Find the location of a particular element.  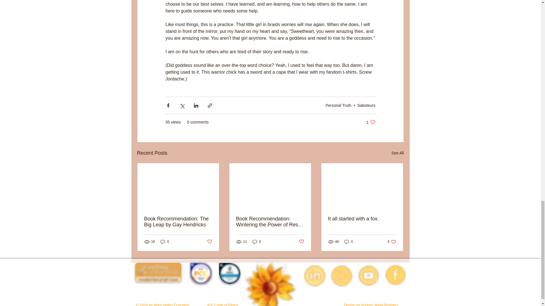

Personal Truth is located at coordinates (338, 105).